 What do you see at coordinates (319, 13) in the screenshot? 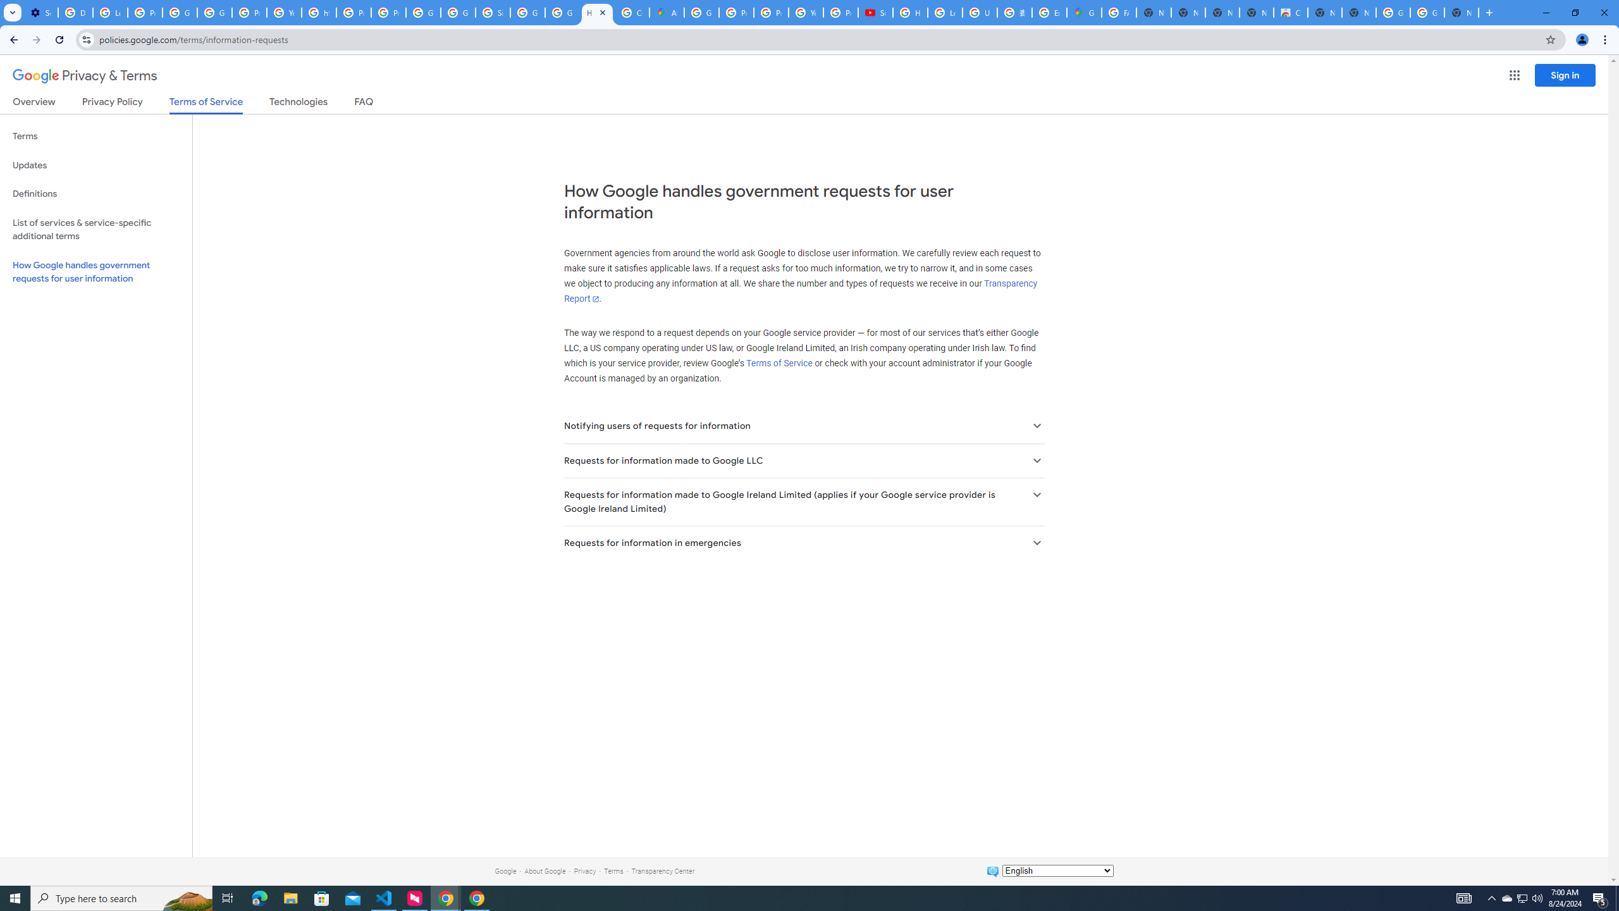
I see `https://scholar.google.com/` at bounding box center [319, 13].